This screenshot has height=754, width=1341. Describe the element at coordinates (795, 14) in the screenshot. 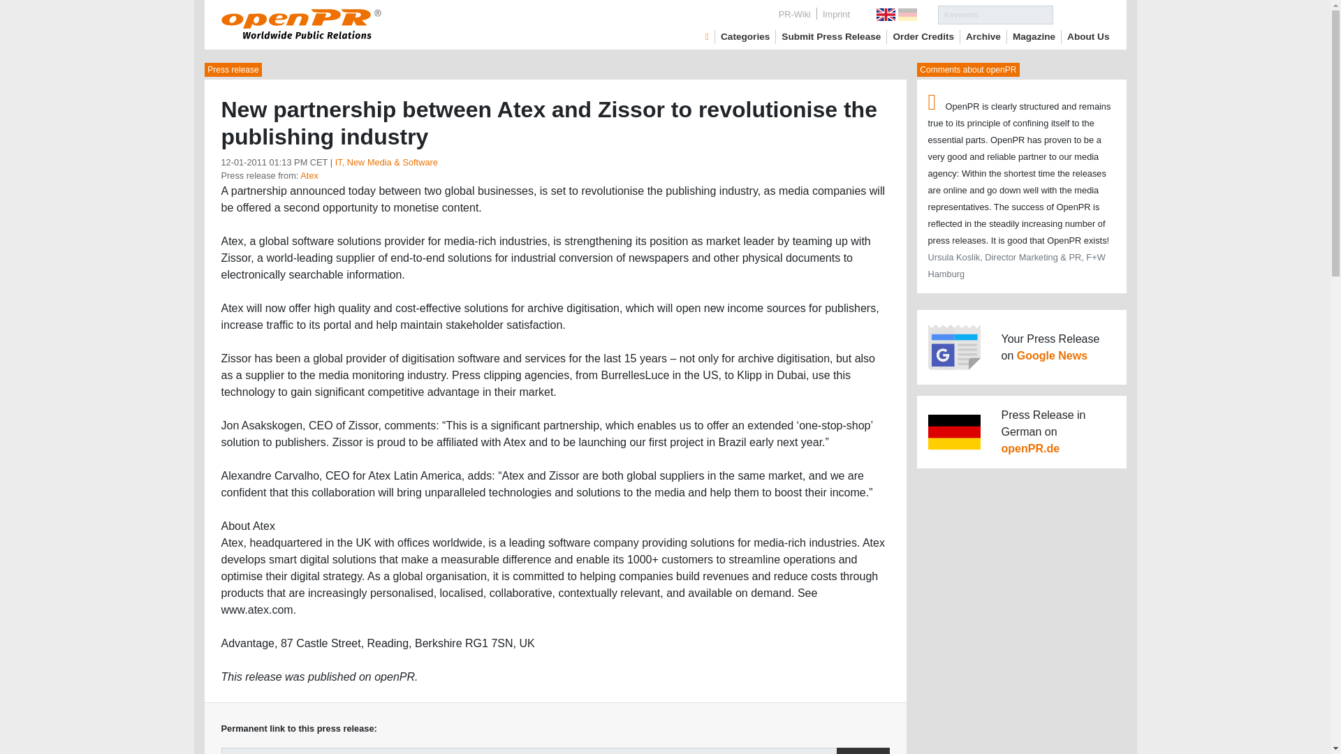

I see `PR-Wiki` at that location.